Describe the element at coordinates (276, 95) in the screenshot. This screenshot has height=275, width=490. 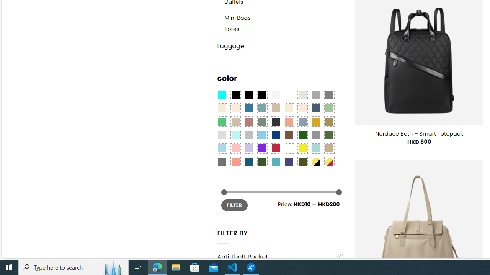
I see `Pearly White` at that location.